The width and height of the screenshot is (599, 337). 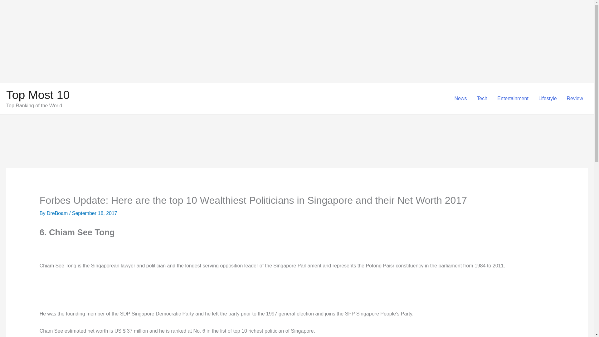 What do you see at coordinates (513, 99) in the screenshot?
I see `Entertainment` at bounding box center [513, 99].